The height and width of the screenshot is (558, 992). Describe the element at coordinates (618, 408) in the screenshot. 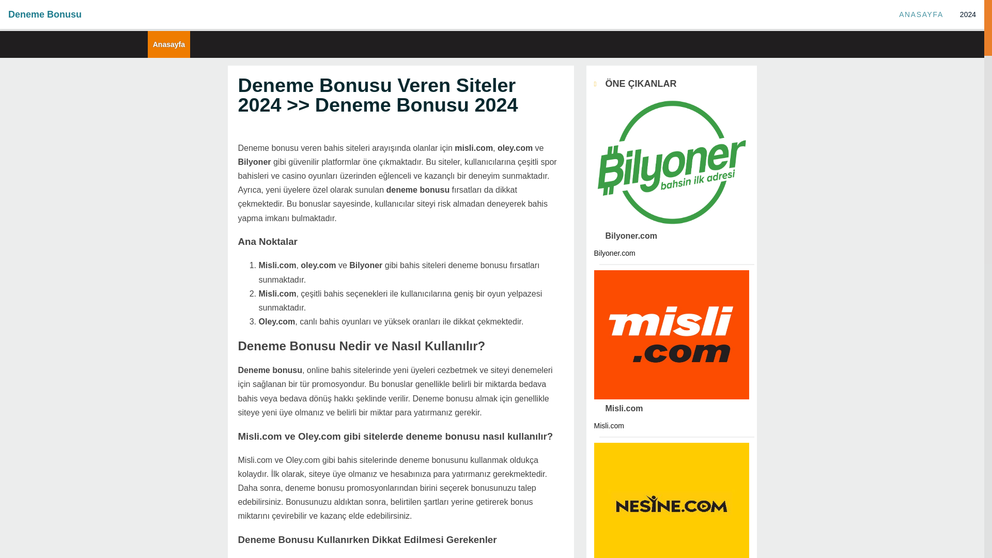

I see `misli.com` at that location.